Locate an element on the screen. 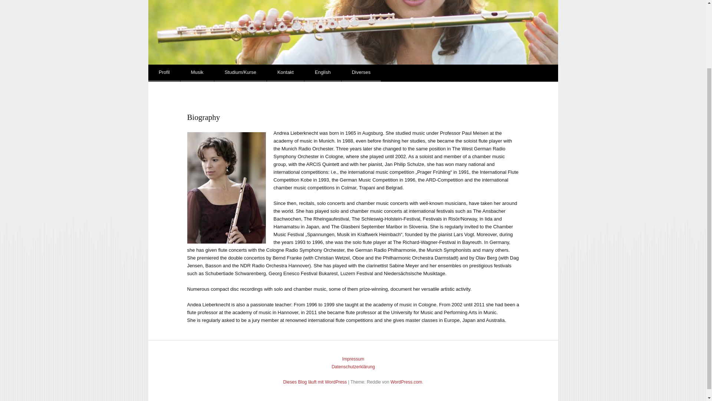 The height and width of the screenshot is (401, 712). Kontakt is located at coordinates (286, 73).